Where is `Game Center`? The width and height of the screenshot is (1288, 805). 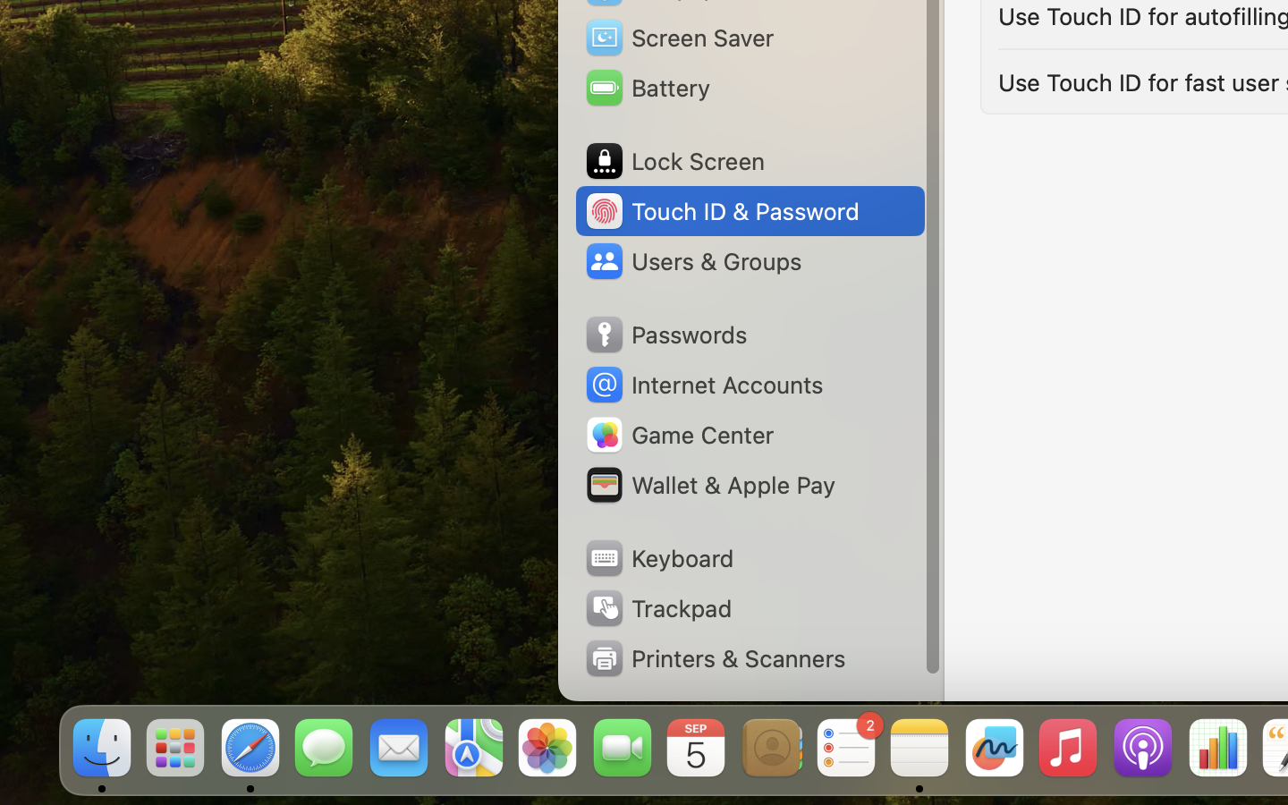 Game Center is located at coordinates (679, 435).